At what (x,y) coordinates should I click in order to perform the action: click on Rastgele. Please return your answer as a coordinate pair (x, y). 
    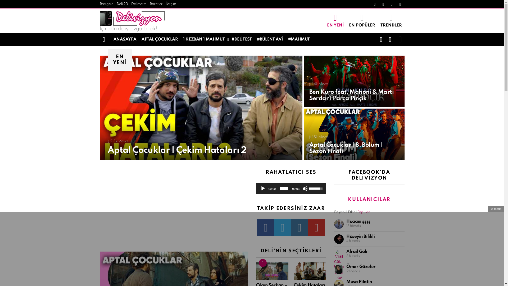
    Looking at the image, I should click on (106, 4).